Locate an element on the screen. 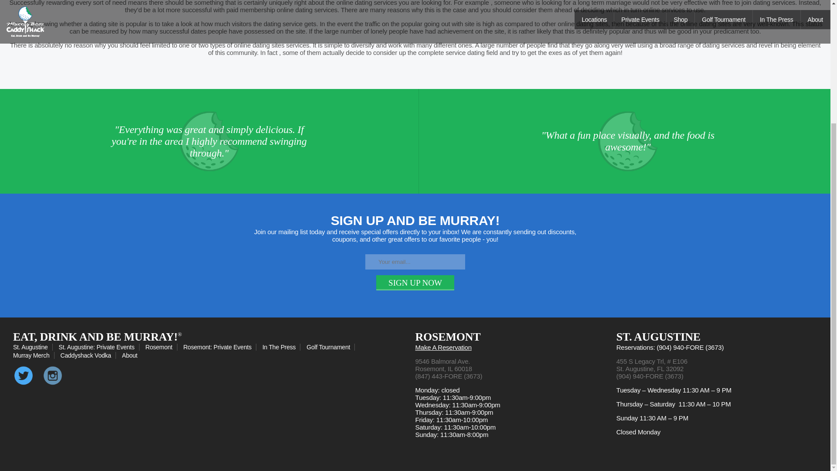  Golf Tournament is located at coordinates (330, 347).